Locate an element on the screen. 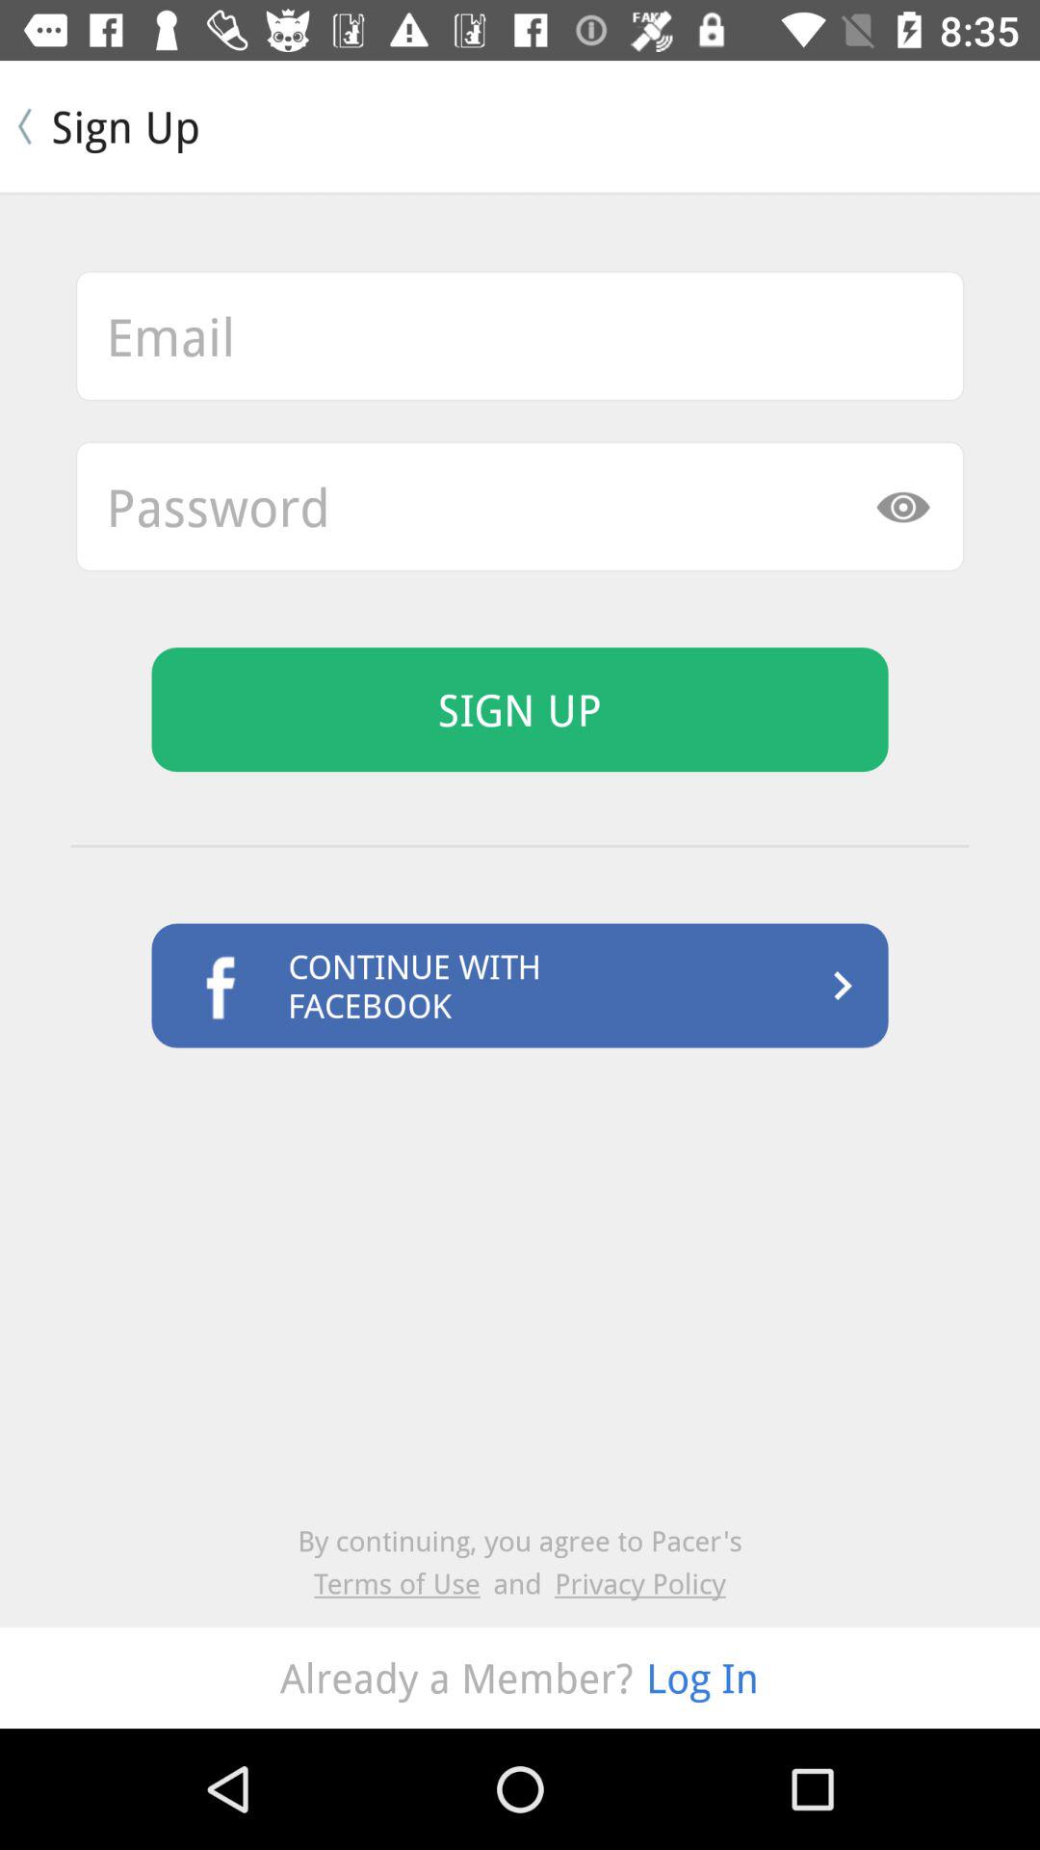  launch the icon above the already a member? item is located at coordinates (403, 1582).